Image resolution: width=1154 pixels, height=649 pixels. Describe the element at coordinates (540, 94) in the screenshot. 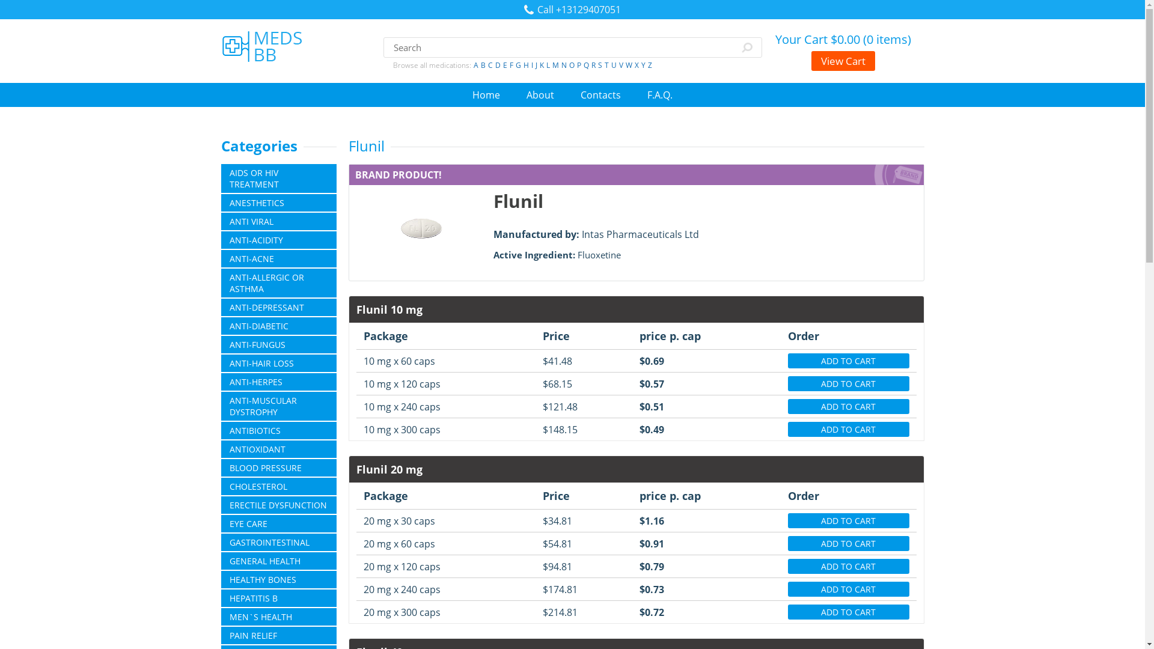

I see `About` at that location.